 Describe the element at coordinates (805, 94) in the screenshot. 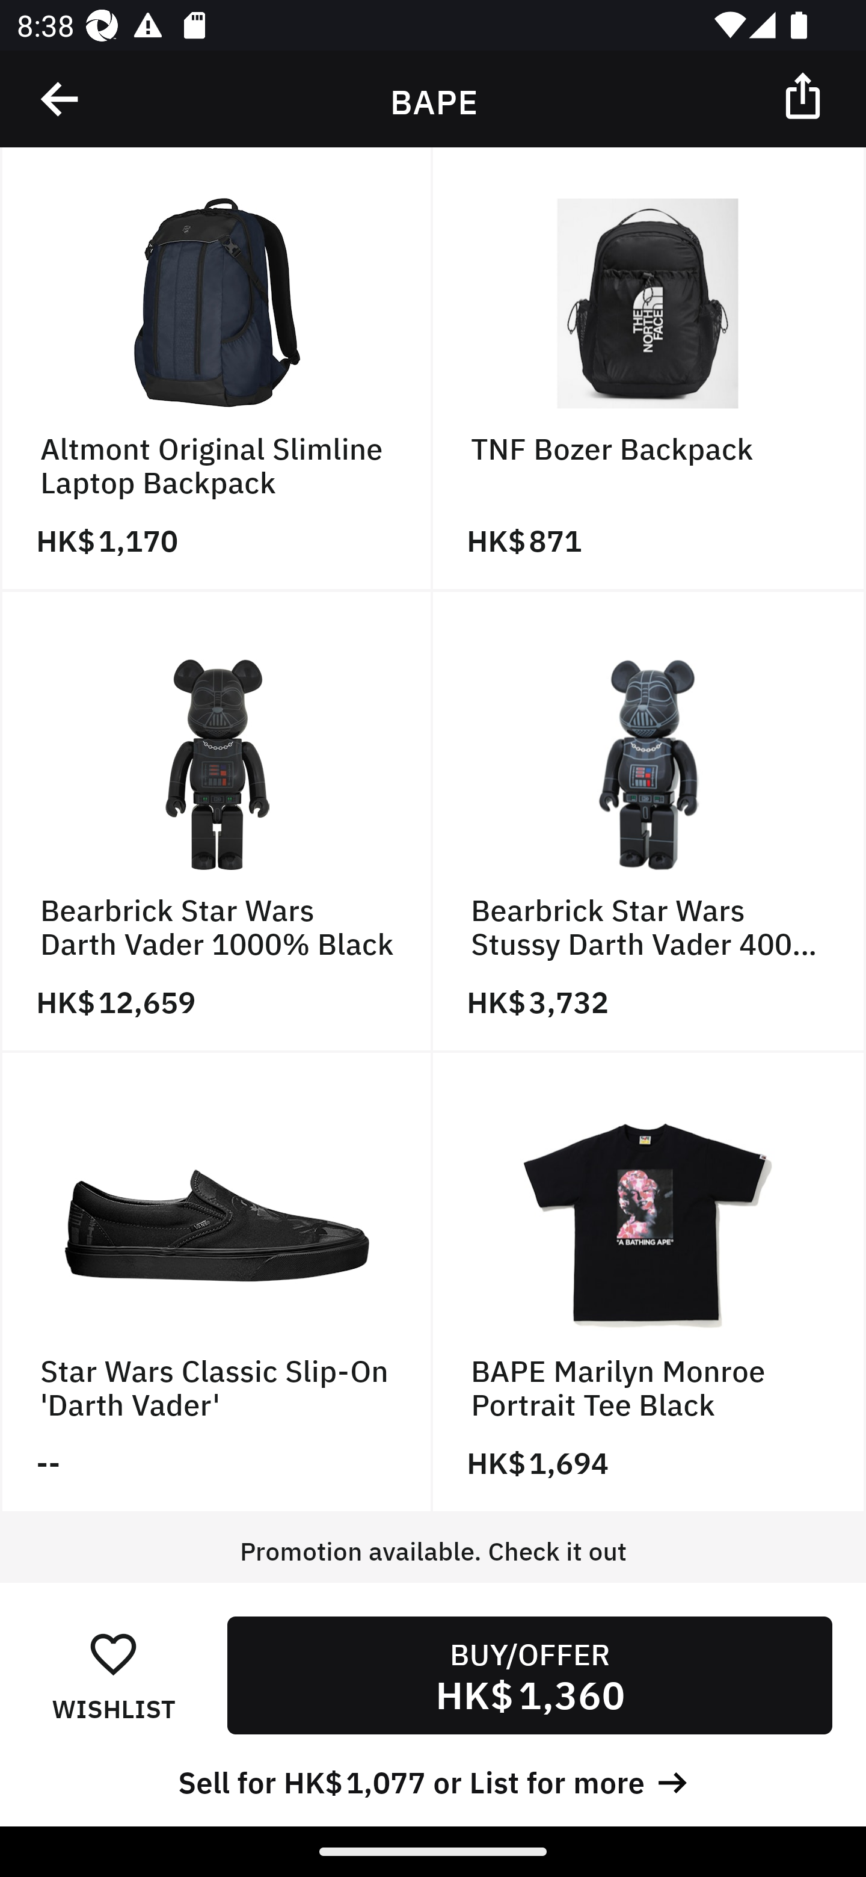

I see `` at that location.